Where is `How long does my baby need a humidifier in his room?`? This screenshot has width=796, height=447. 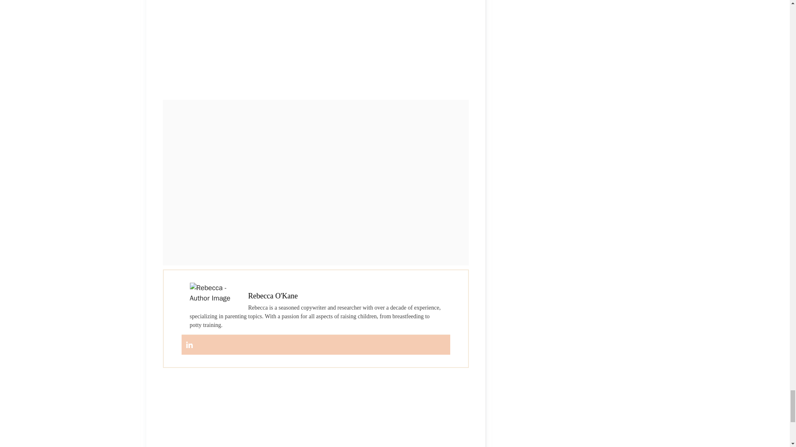 How long does my baby need a humidifier in his room? is located at coordinates (315, 48).